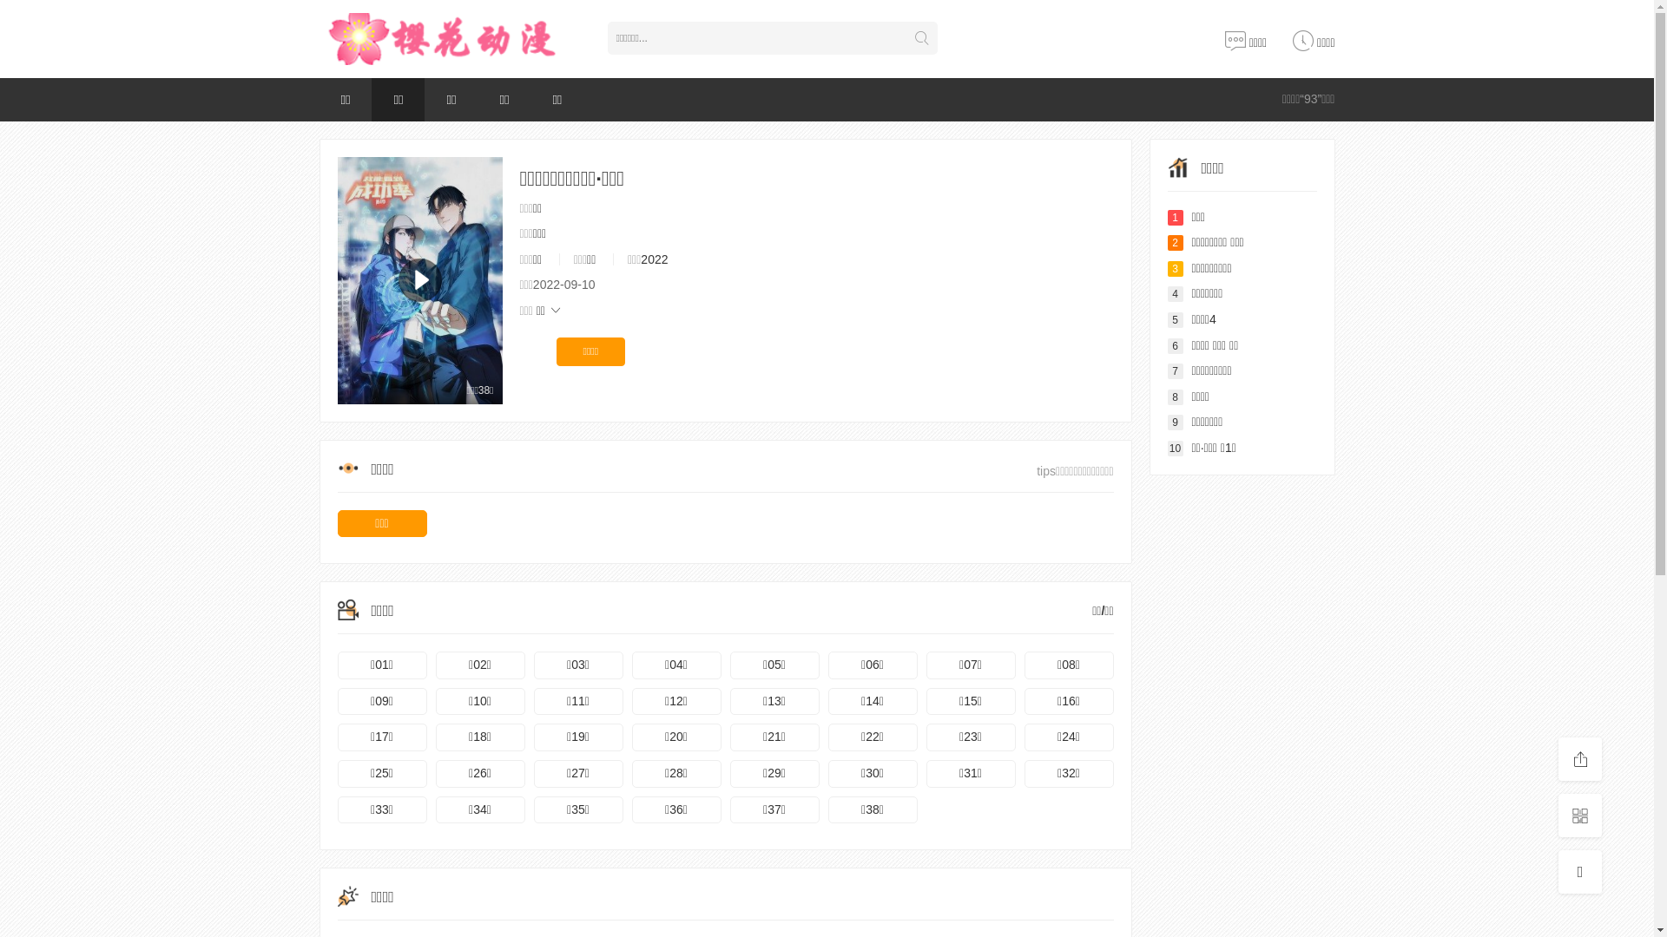 The height and width of the screenshot is (937, 1667). What do you see at coordinates (655, 259) in the screenshot?
I see `2022` at bounding box center [655, 259].